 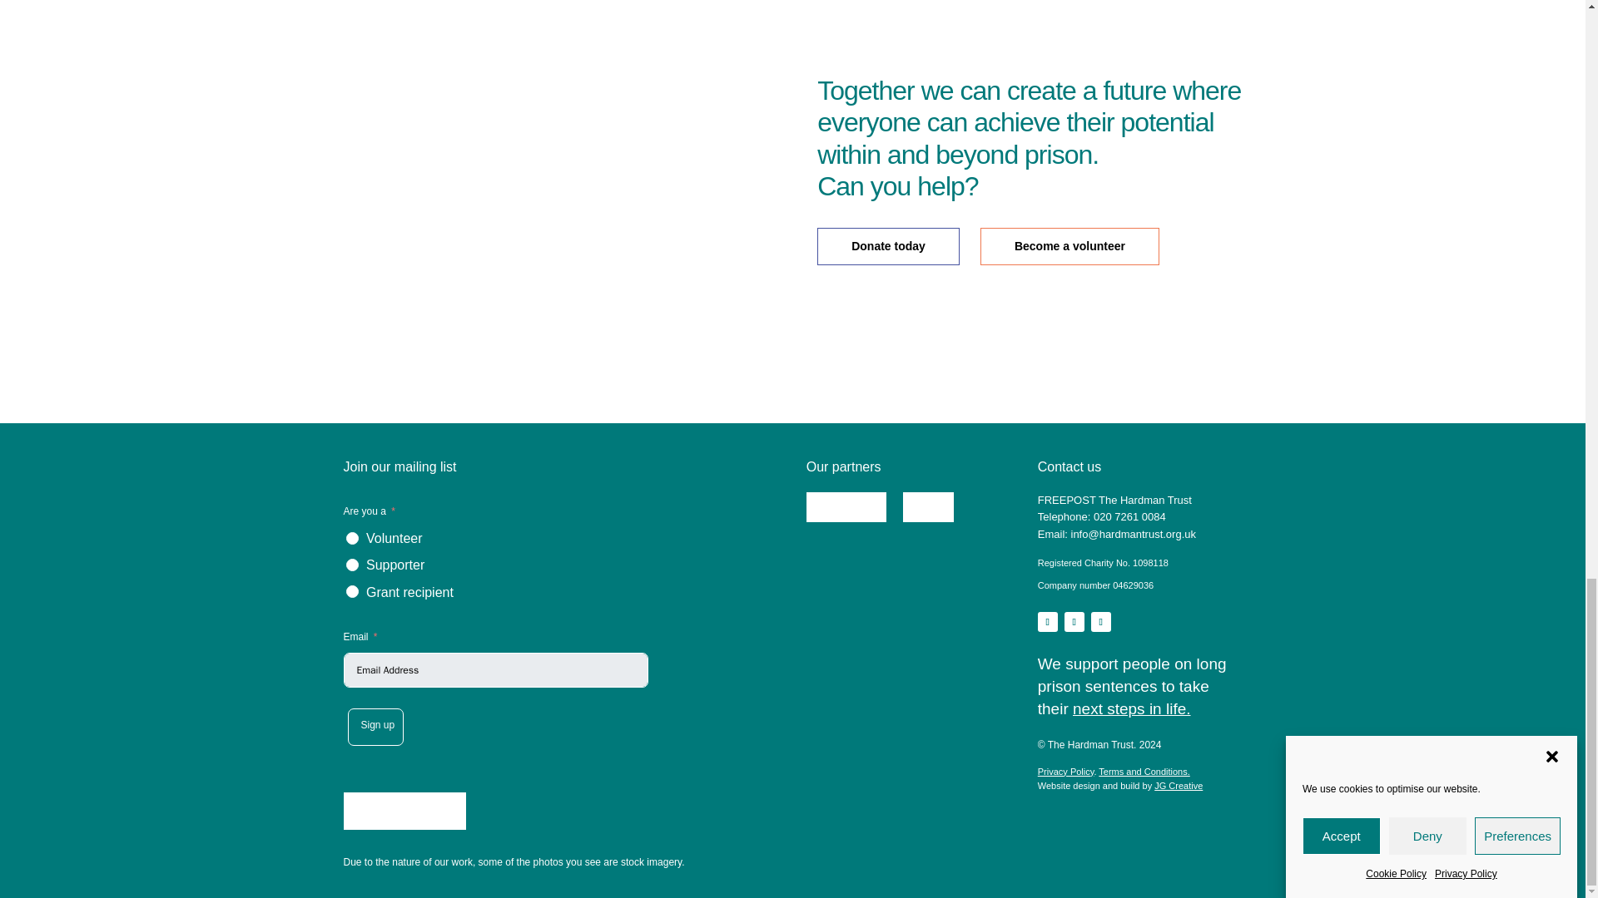 What do you see at coordinates (1074, 622) in the screenshot?
I see `Follow on X` at bounding box center [1074, 622].